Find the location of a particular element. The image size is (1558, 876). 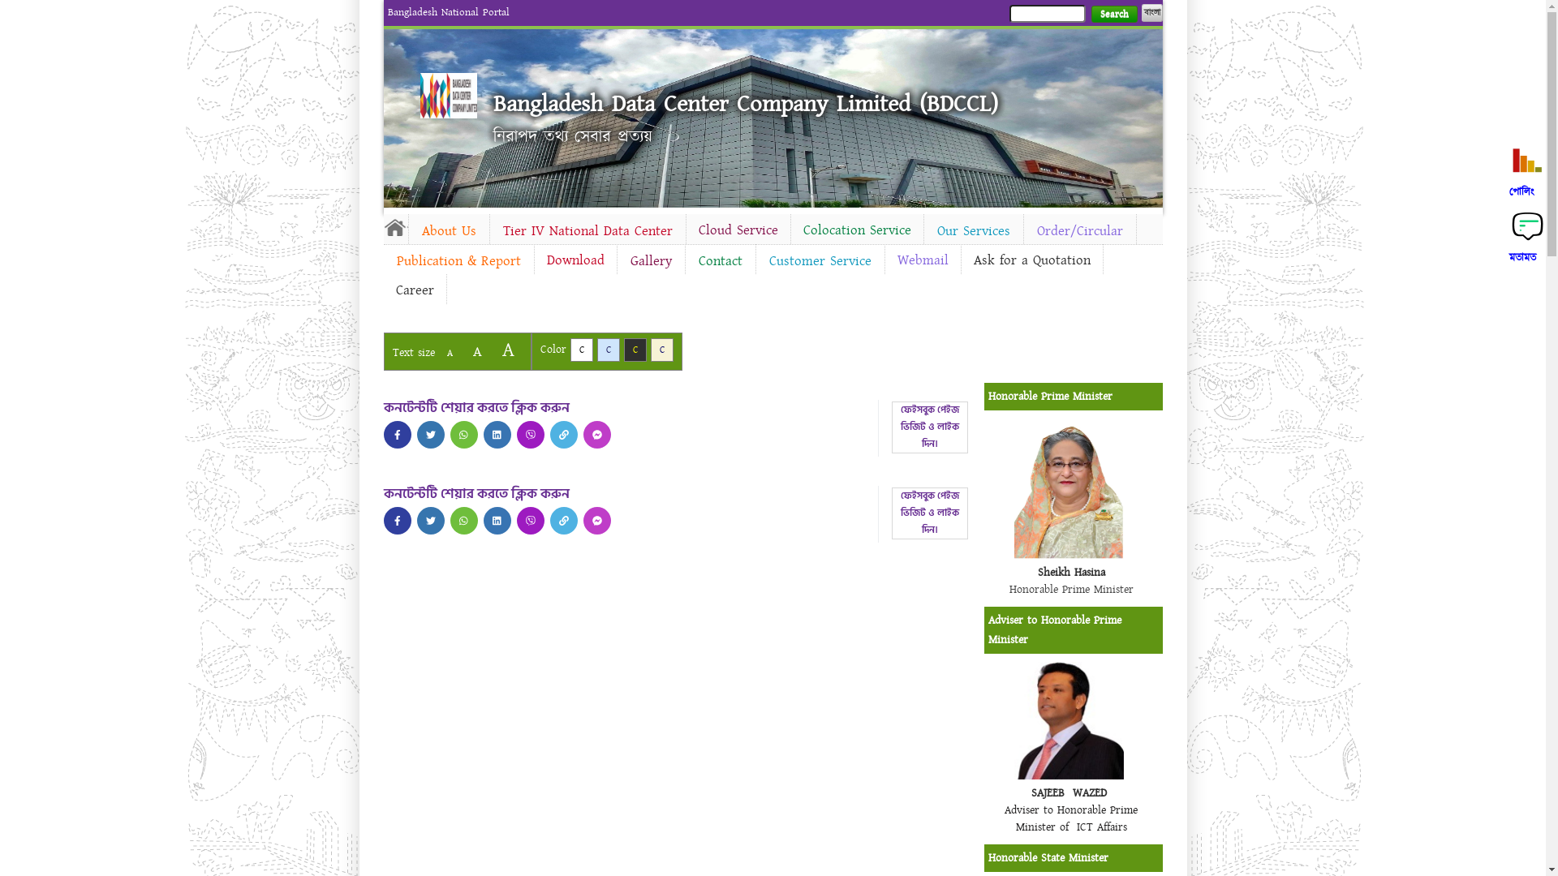

Search is located at coordinates (1113, 15).